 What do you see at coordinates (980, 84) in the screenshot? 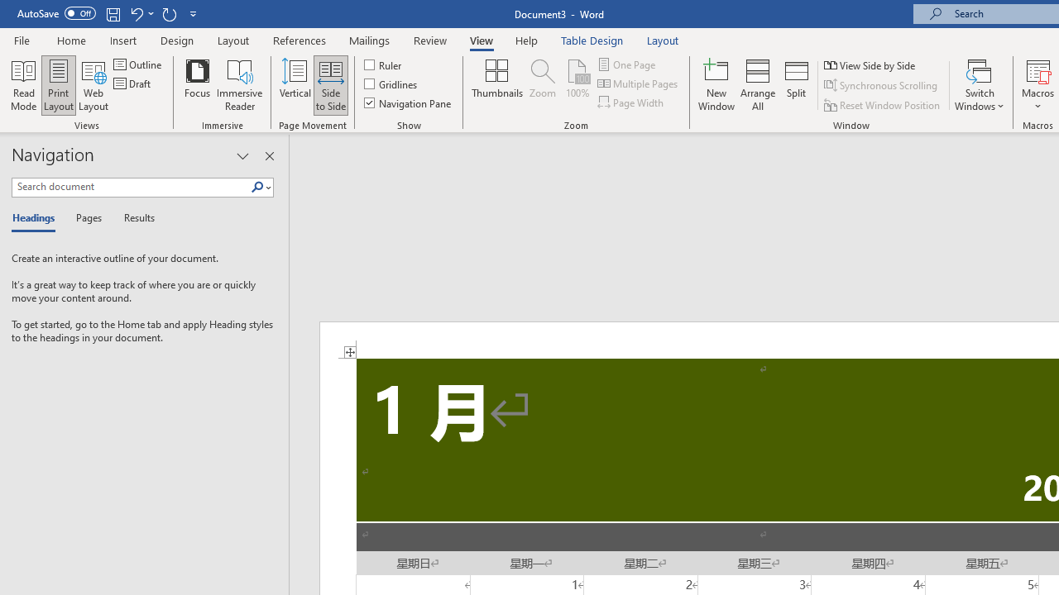
I see `Switch Windows` at bounding box center [980, 84].